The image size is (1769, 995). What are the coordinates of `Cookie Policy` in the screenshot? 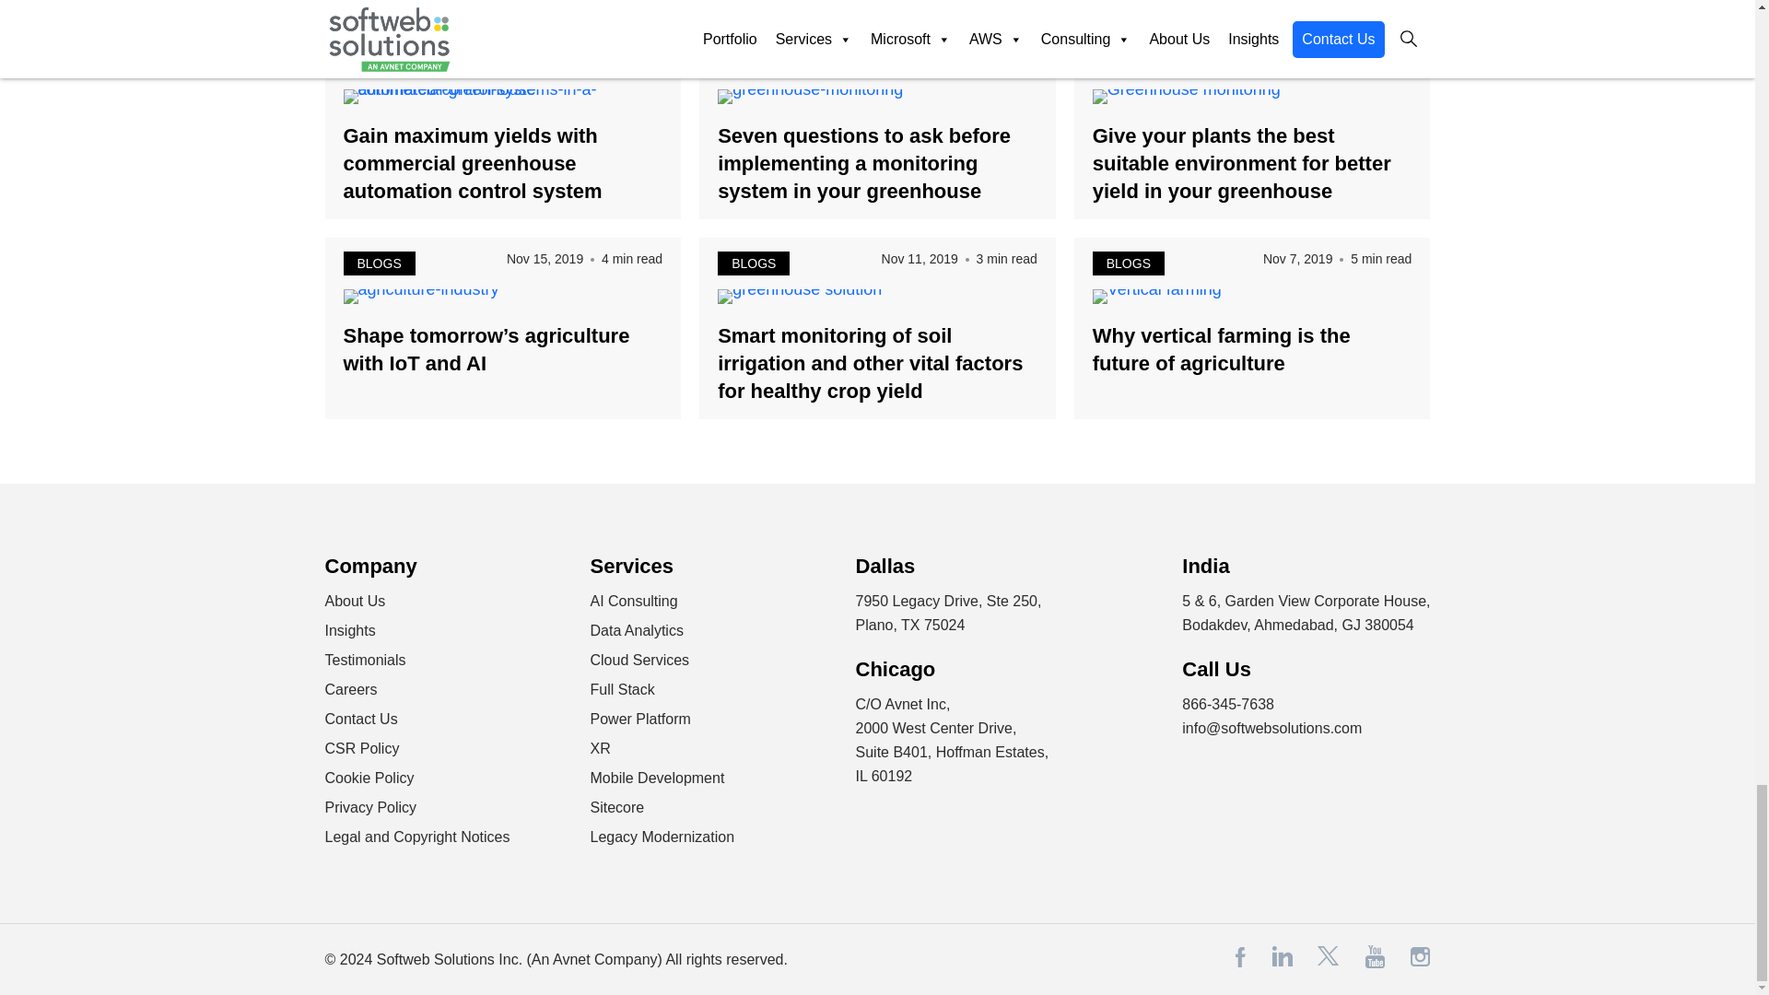 It's located at (369, 778).